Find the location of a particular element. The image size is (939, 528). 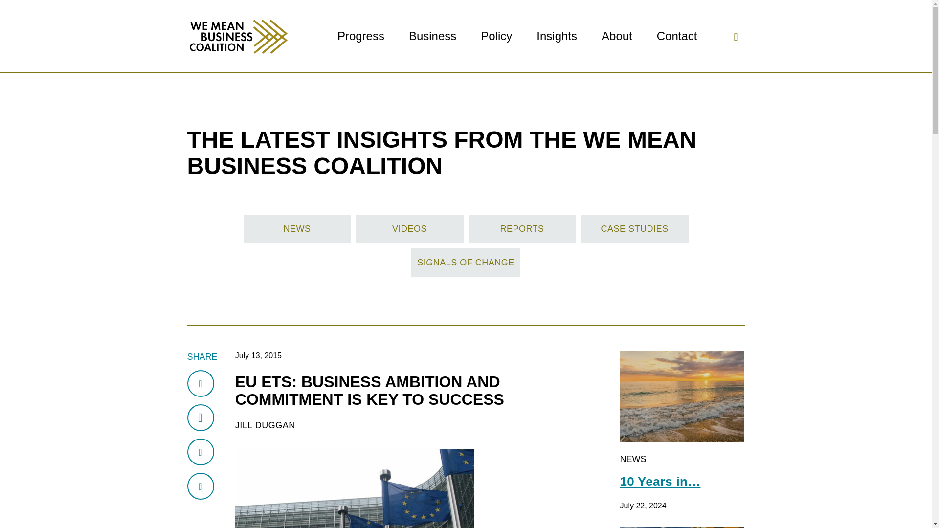

Insights is located at coordinates (557, 36).